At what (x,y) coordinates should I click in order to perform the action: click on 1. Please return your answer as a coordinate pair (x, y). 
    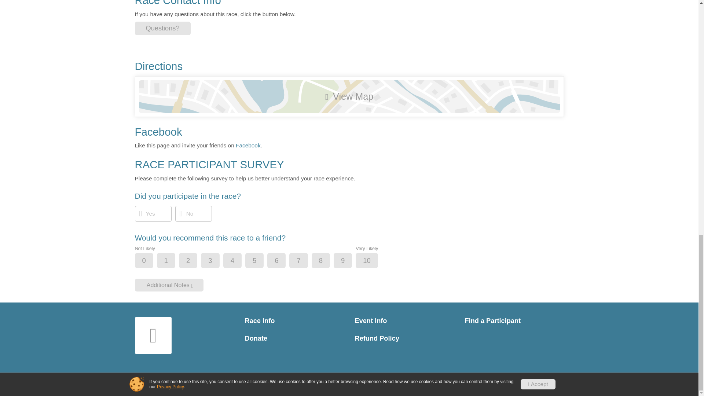
    Looking at the image, I should click on (172, 261).